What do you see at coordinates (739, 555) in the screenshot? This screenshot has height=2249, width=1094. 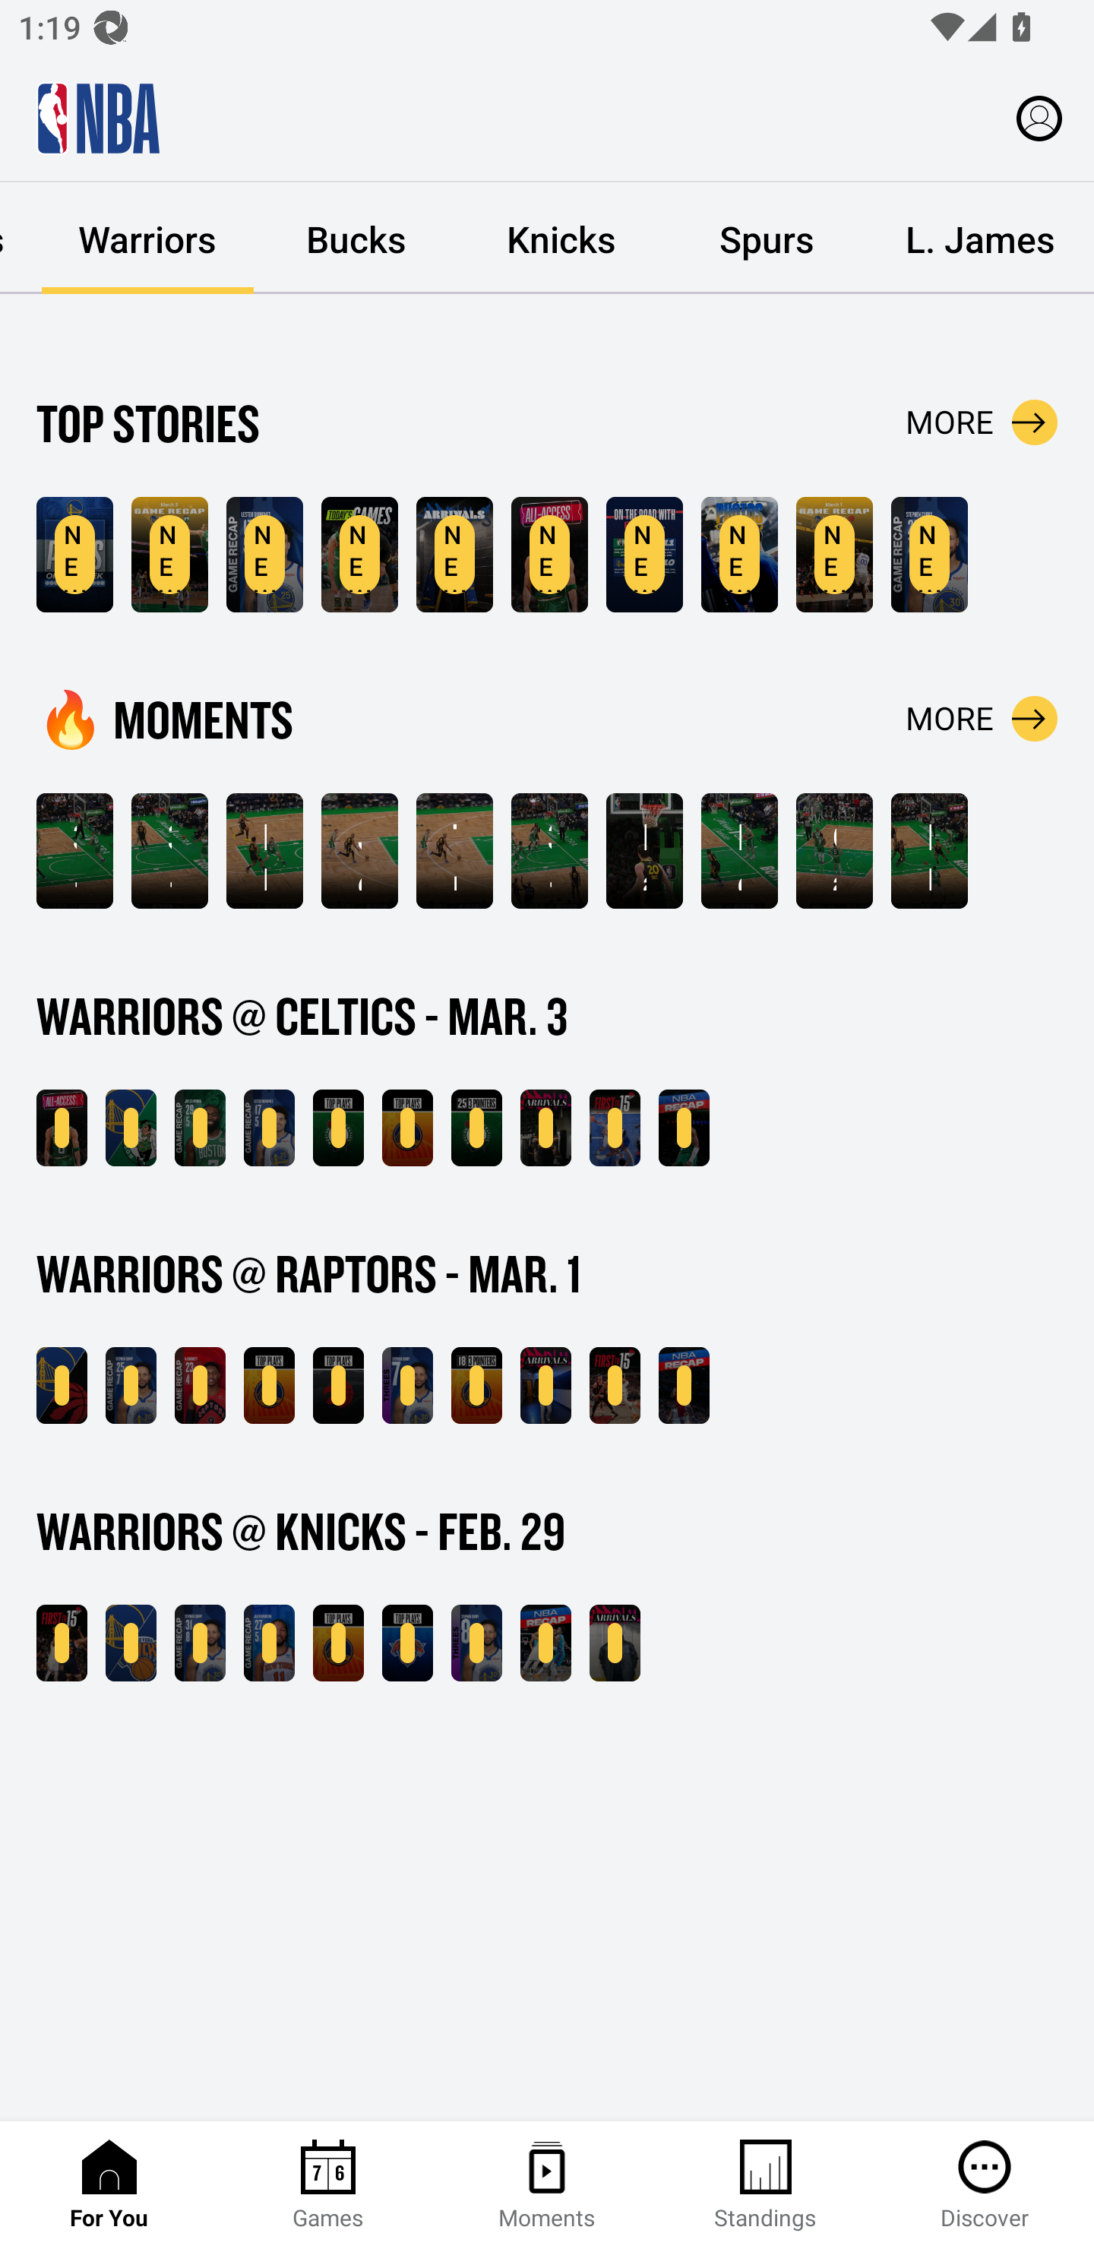 I see `Top Pics at Toronto 📸 NEW` at bounding box center [739, 555].